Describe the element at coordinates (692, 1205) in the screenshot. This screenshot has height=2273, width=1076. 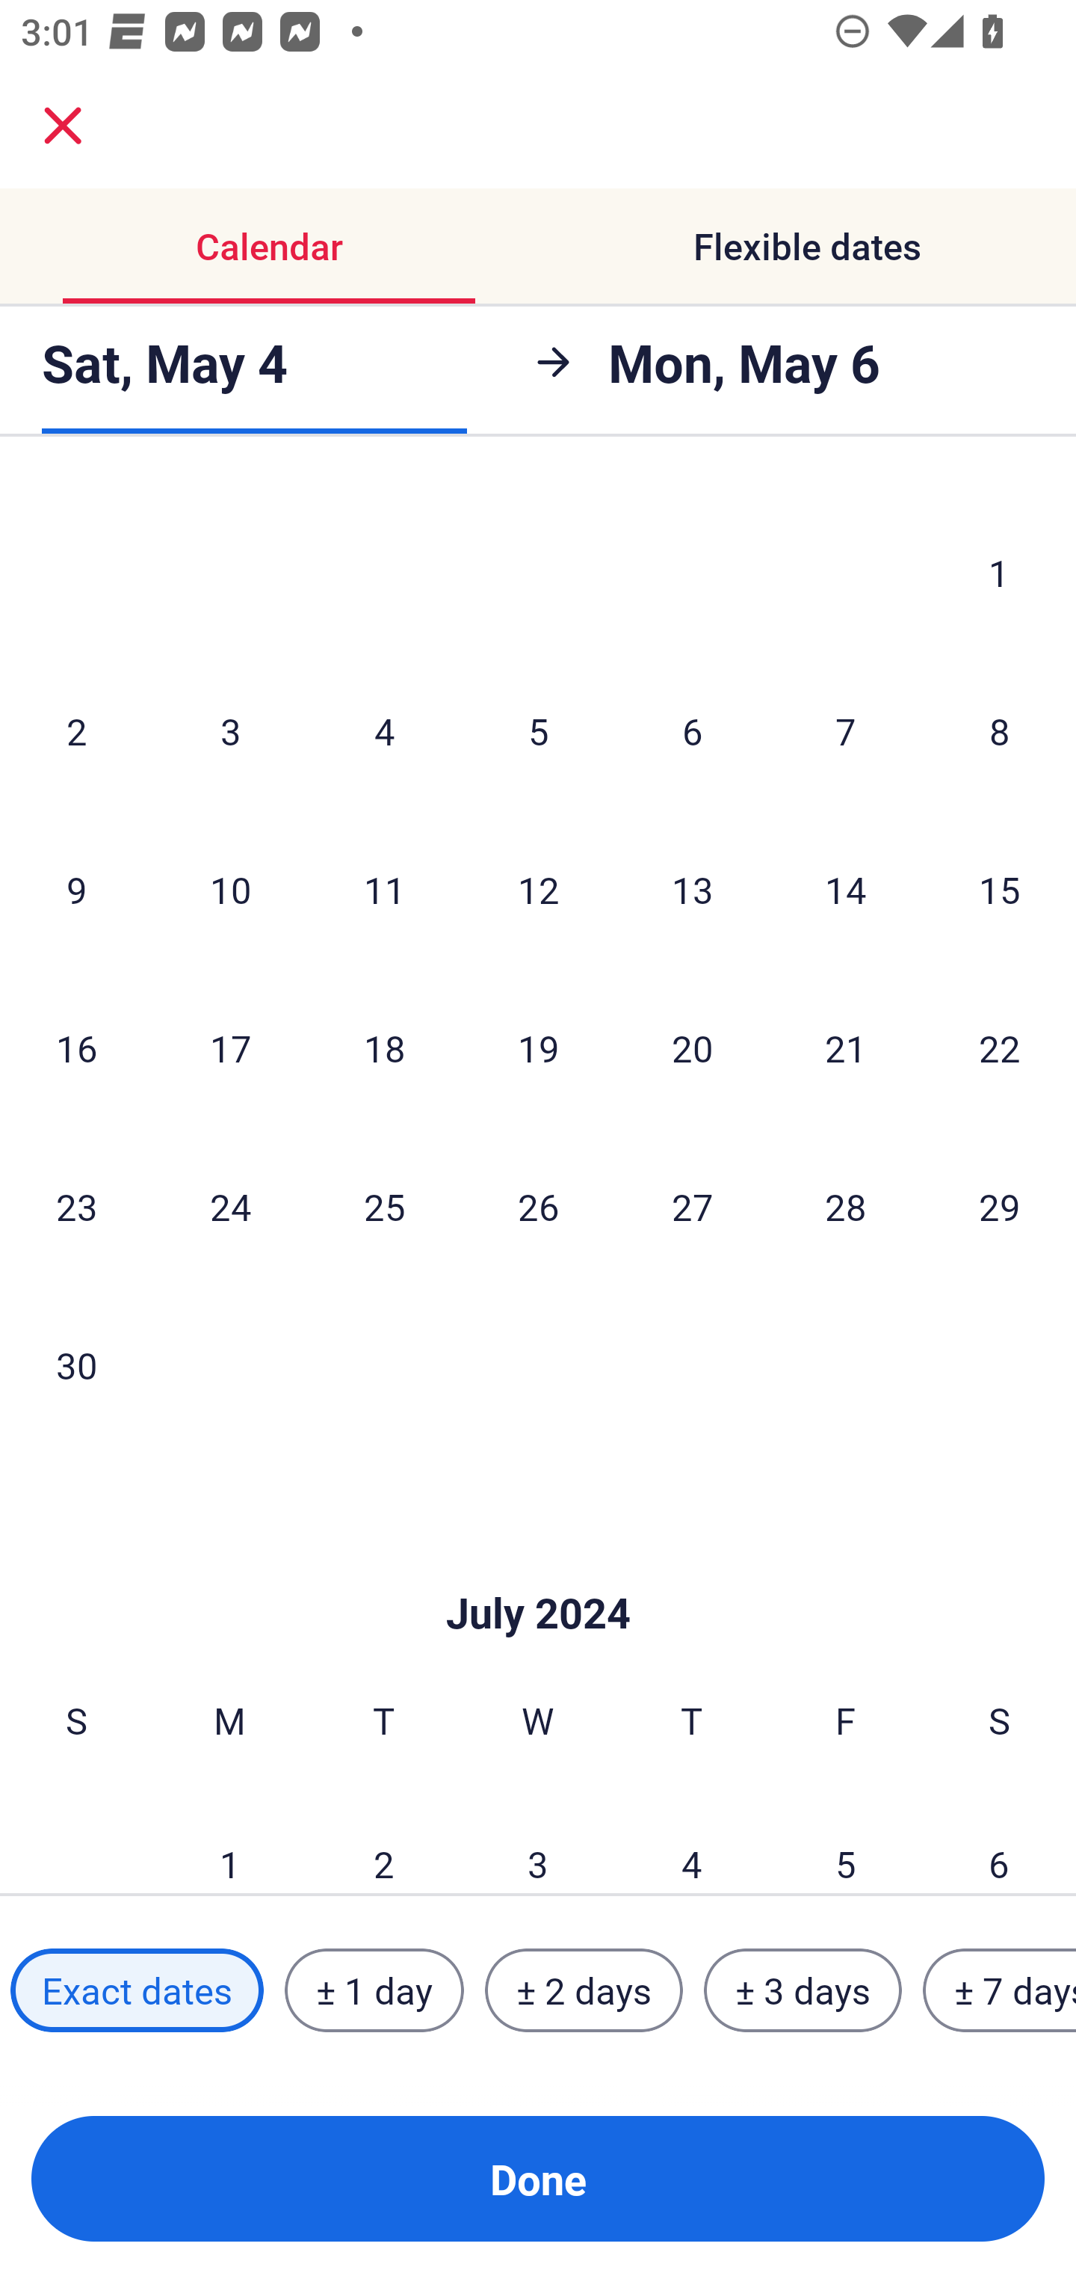
I see `27 Thursday, June 27, 2024` at that location.